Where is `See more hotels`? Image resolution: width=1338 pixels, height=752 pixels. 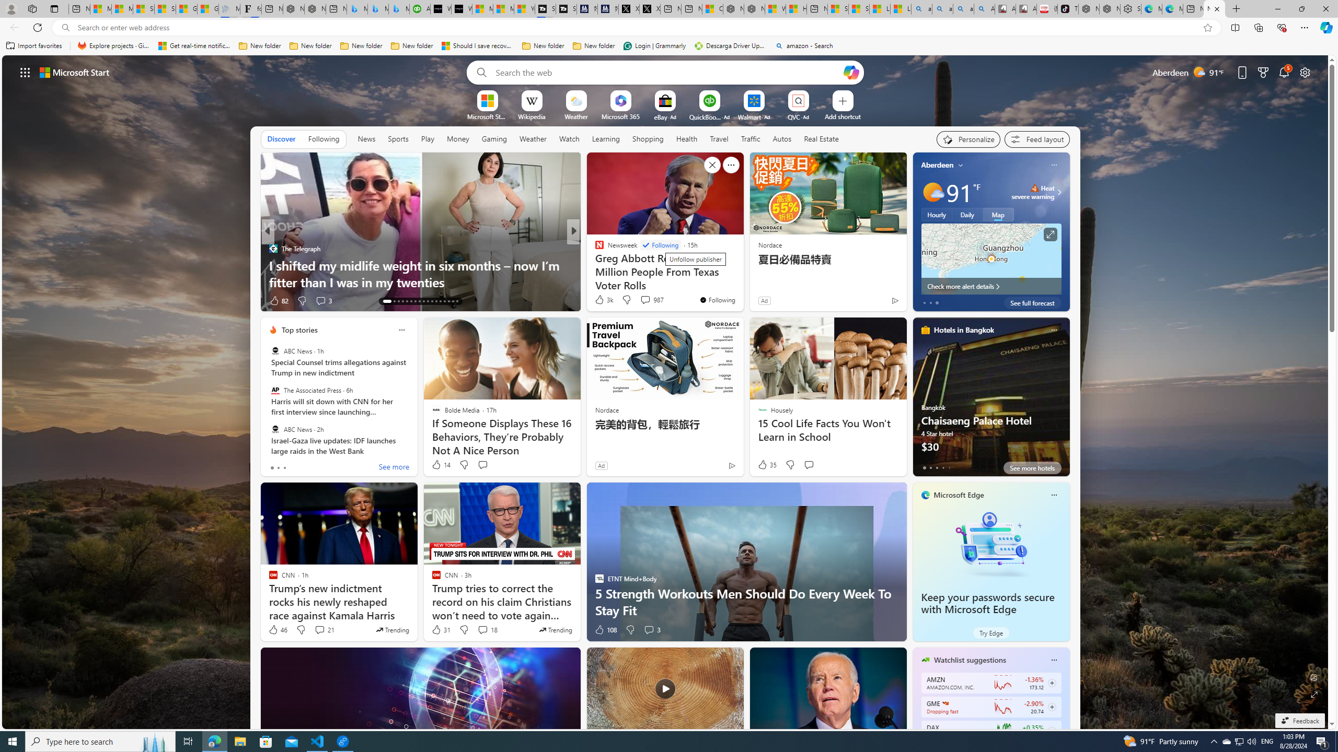 See more hotels is located at coordinates (1032, 468).